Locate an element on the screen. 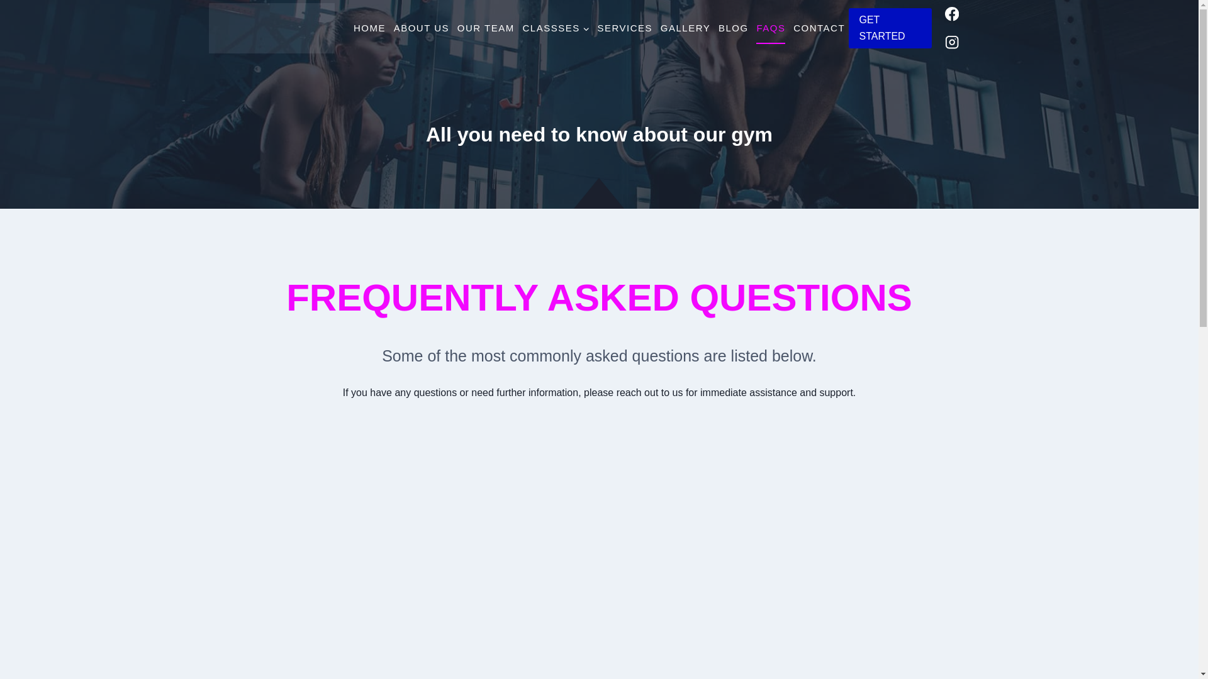 This screenshot has height=679, width=1208. OUR TEAM is located at coordinates (486, 28).